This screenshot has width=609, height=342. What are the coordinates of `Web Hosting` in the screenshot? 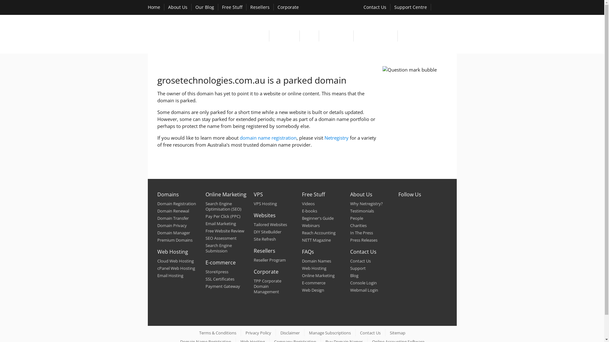 It's located at (173, 252).